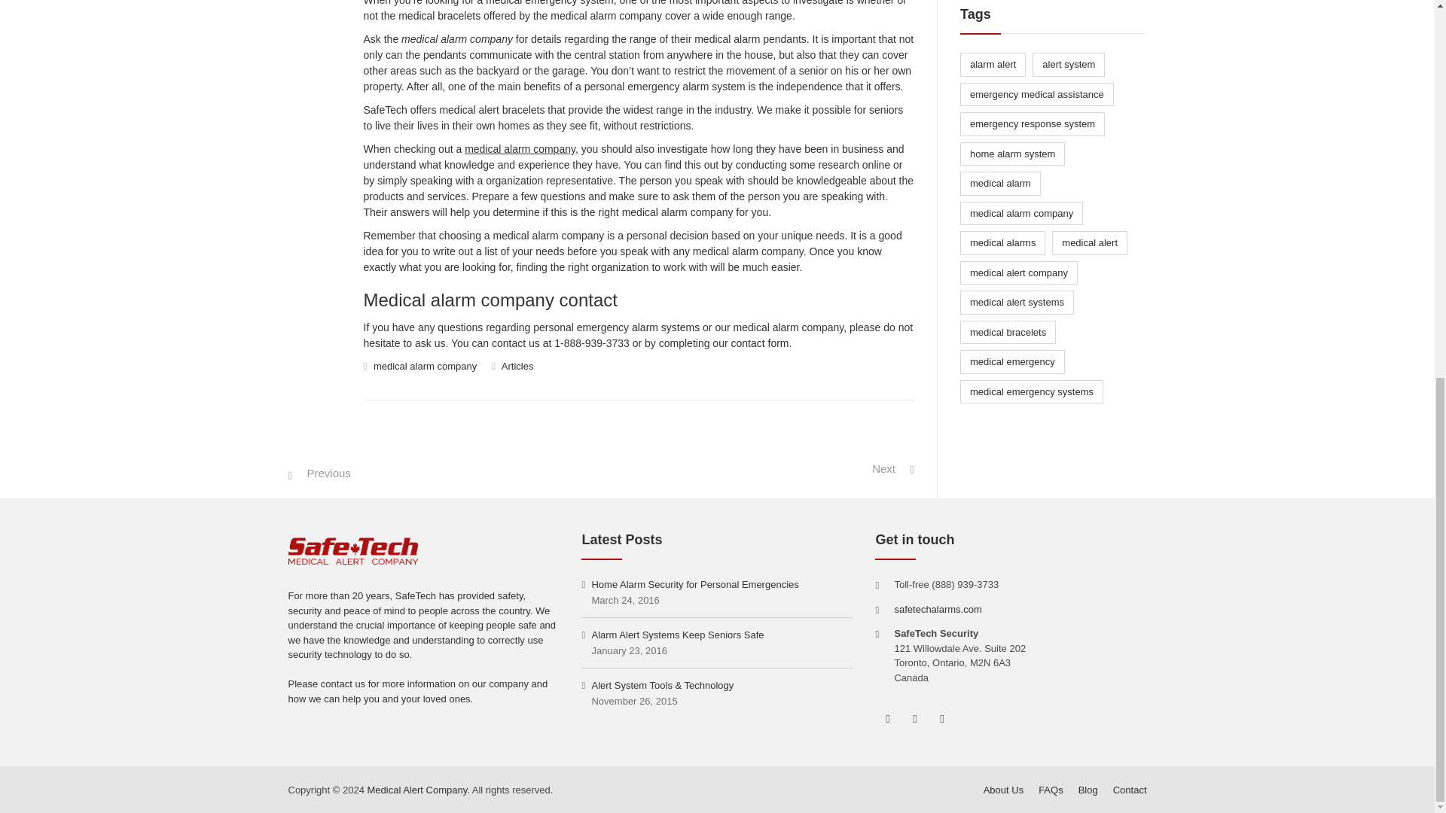  What do you see at coordinates (672, 635) in the screenshot?
I see `Alarm Alert Systems Keep Seniors Safe` at bounding box center [672, 635].